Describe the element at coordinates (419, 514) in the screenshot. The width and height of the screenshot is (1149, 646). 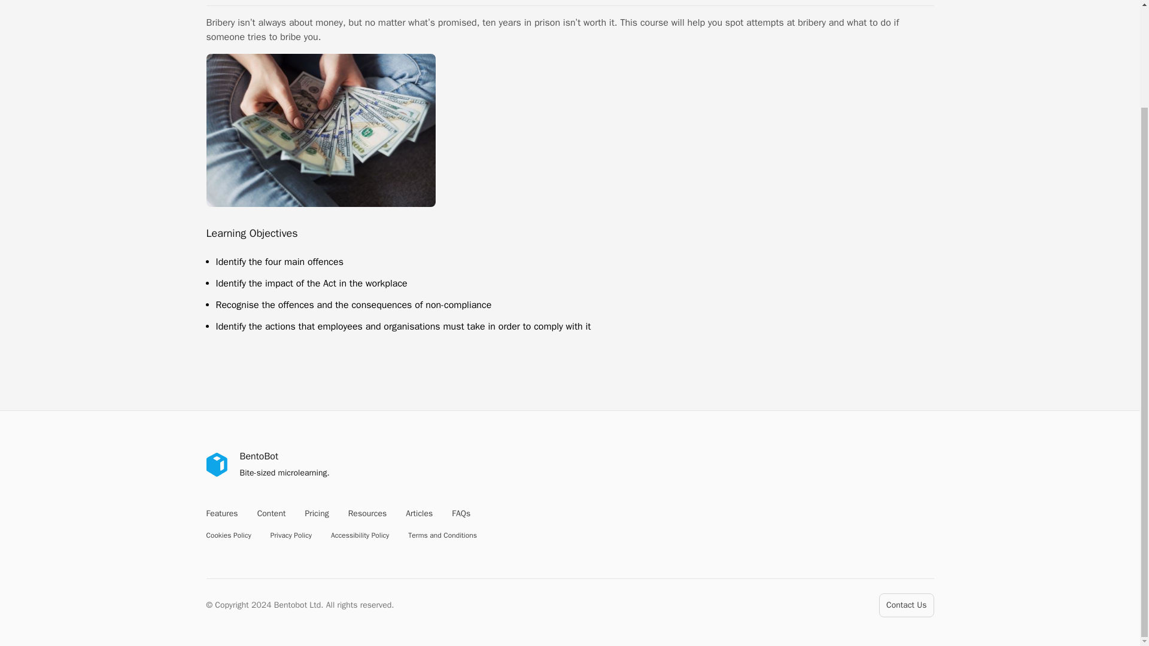
I see `Articles` at that location.